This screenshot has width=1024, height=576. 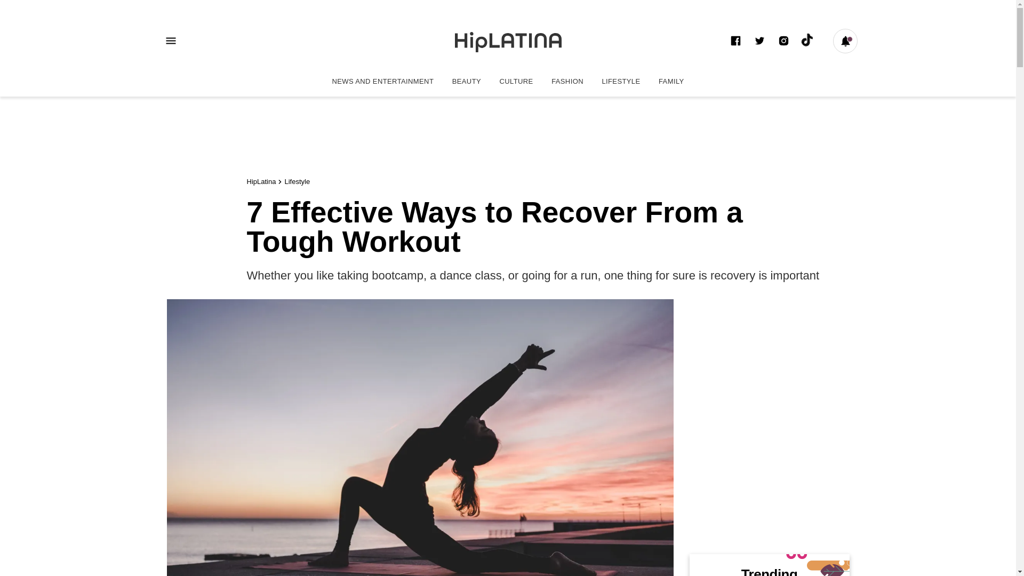 I want to click on Follow HipLatina on Instagram, so click(x=783, y=41).